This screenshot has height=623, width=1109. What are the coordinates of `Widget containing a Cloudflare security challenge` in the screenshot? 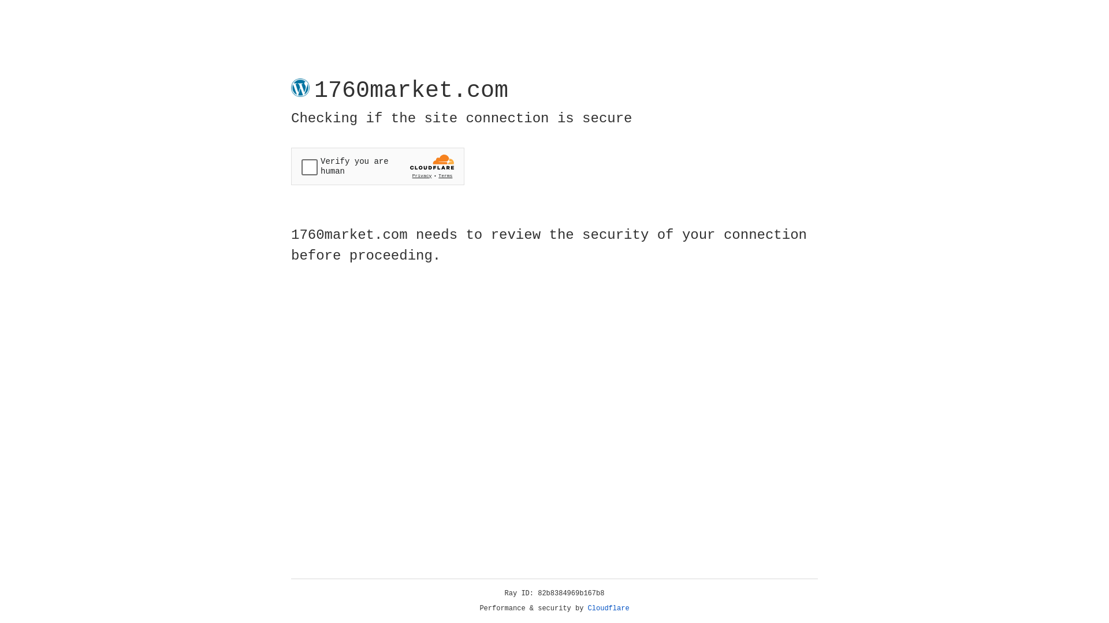 It's located at (378, 166).